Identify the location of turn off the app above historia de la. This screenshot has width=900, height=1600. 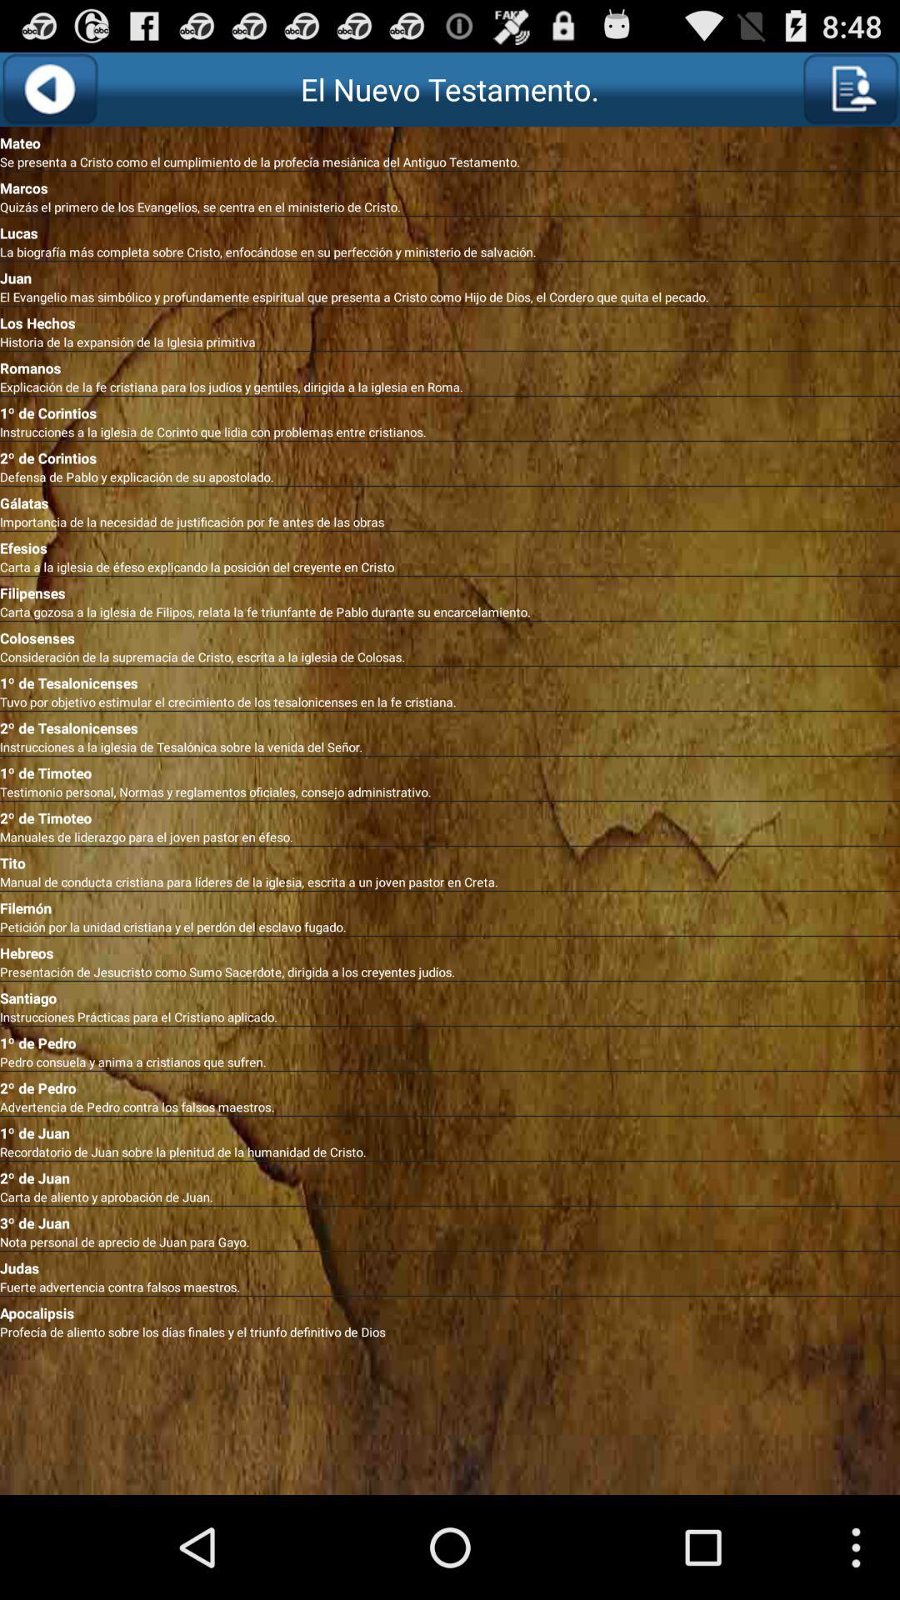
(450, 320).